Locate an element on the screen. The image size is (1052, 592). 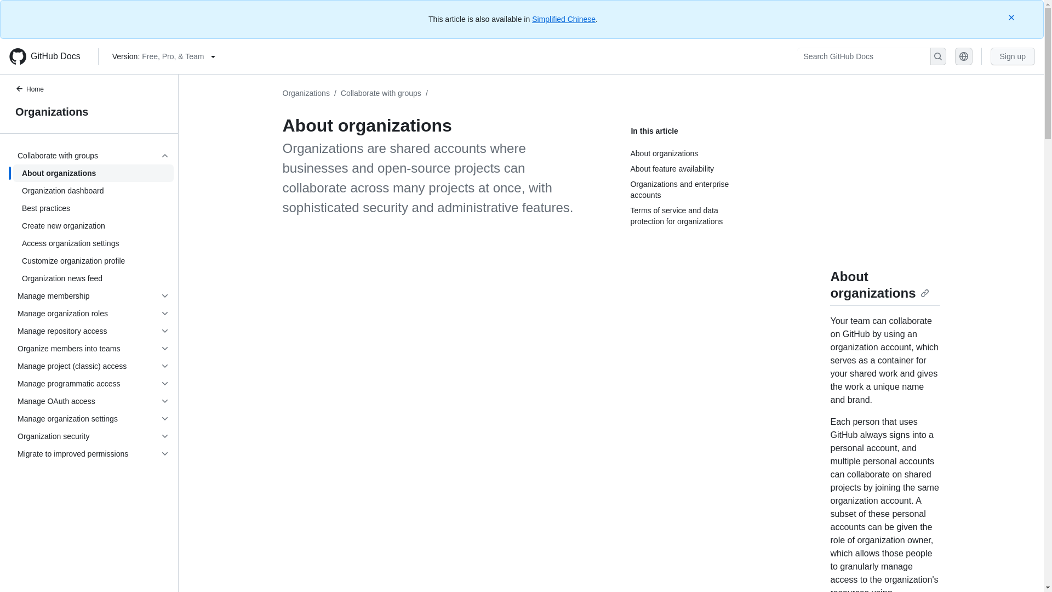
Sign up is located at coordinates (1013, 56).